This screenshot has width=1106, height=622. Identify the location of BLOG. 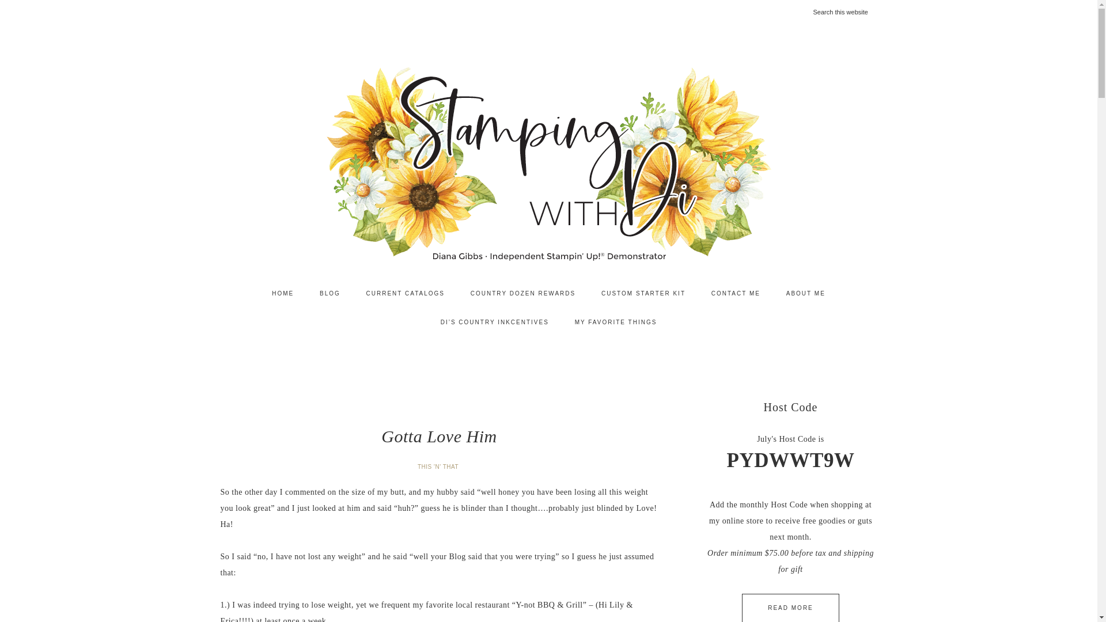
(329, 293).